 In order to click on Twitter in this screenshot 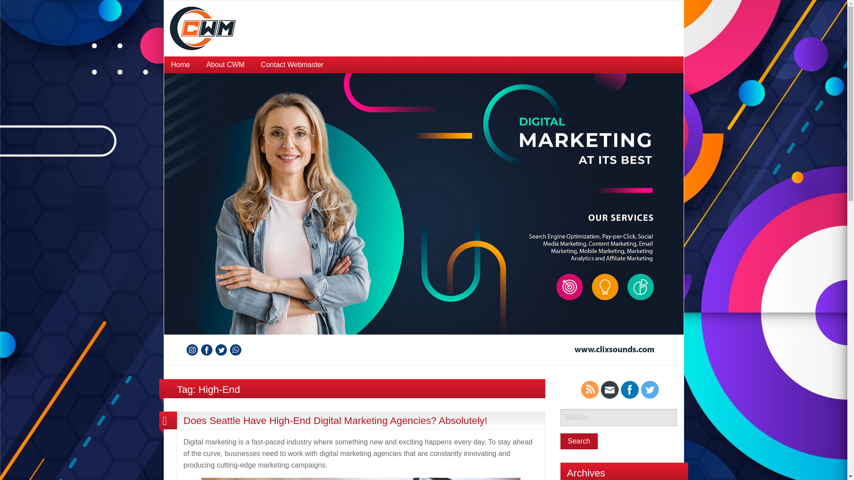, I will do `click(649, 390)`.